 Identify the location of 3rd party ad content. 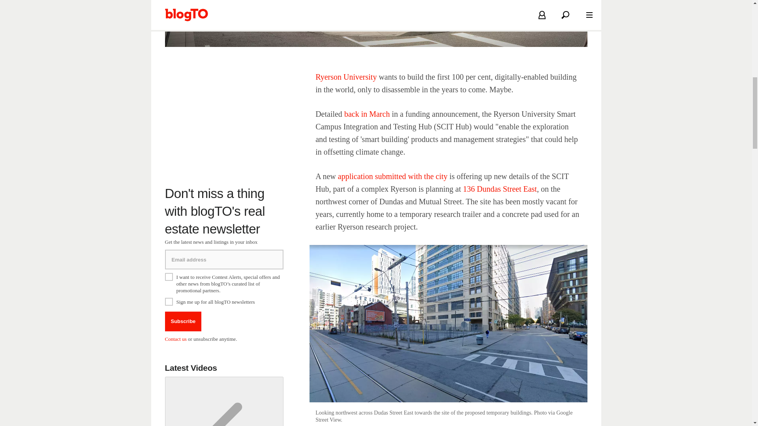
(224, 120).